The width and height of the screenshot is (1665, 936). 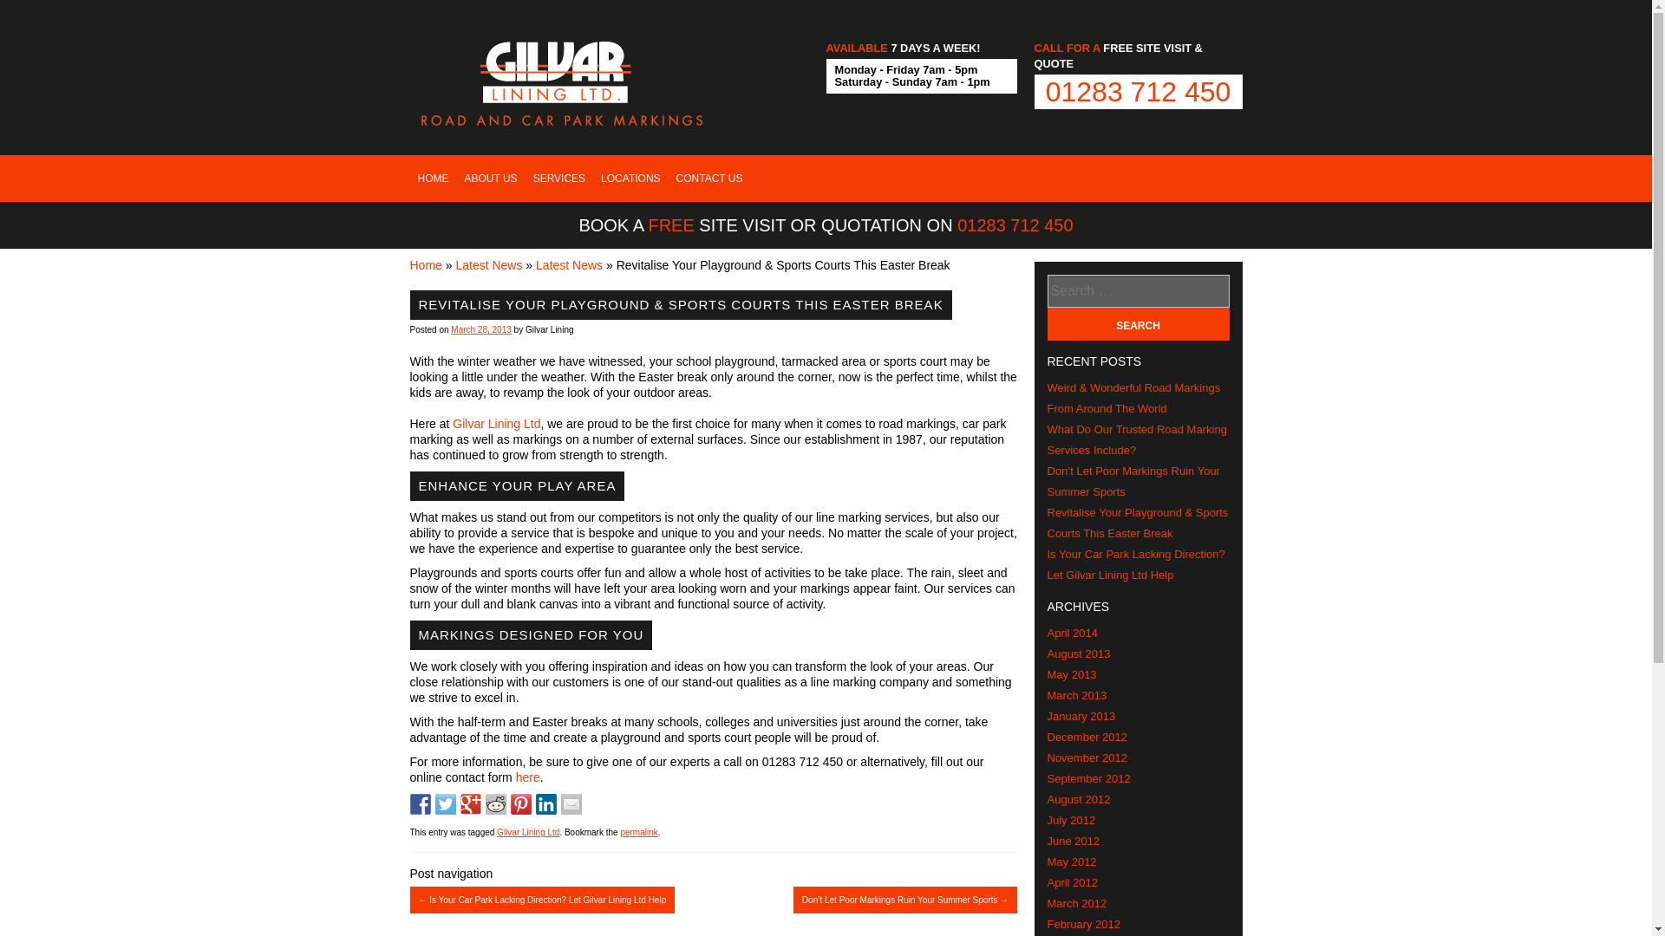 What do you see at coordinates (488, 265) in the screenshot?
I see `Latest News` at bounding box center [488, 265].